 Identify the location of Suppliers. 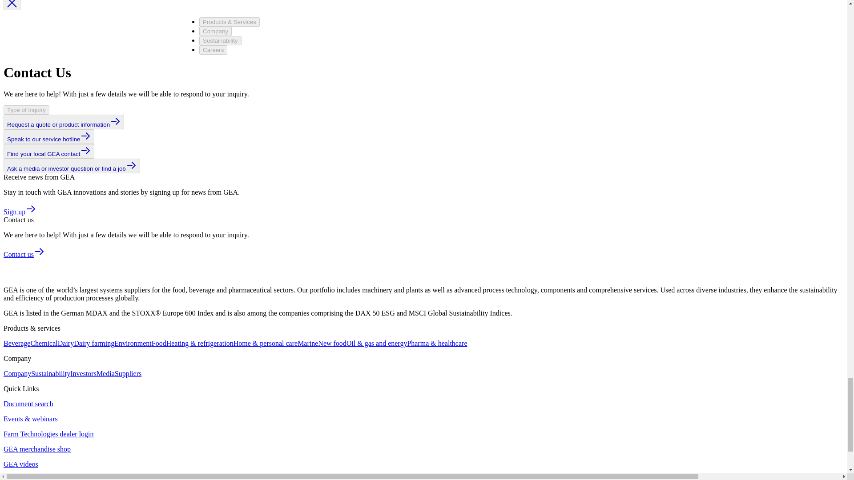
(128, 373).